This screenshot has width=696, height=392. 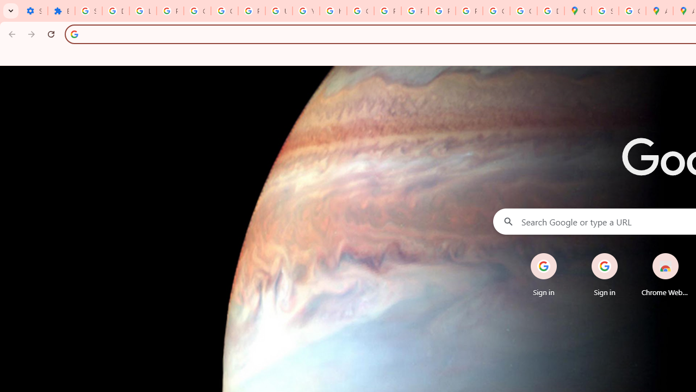 I want to click on Google Account Help, so click(x=197, y=11).